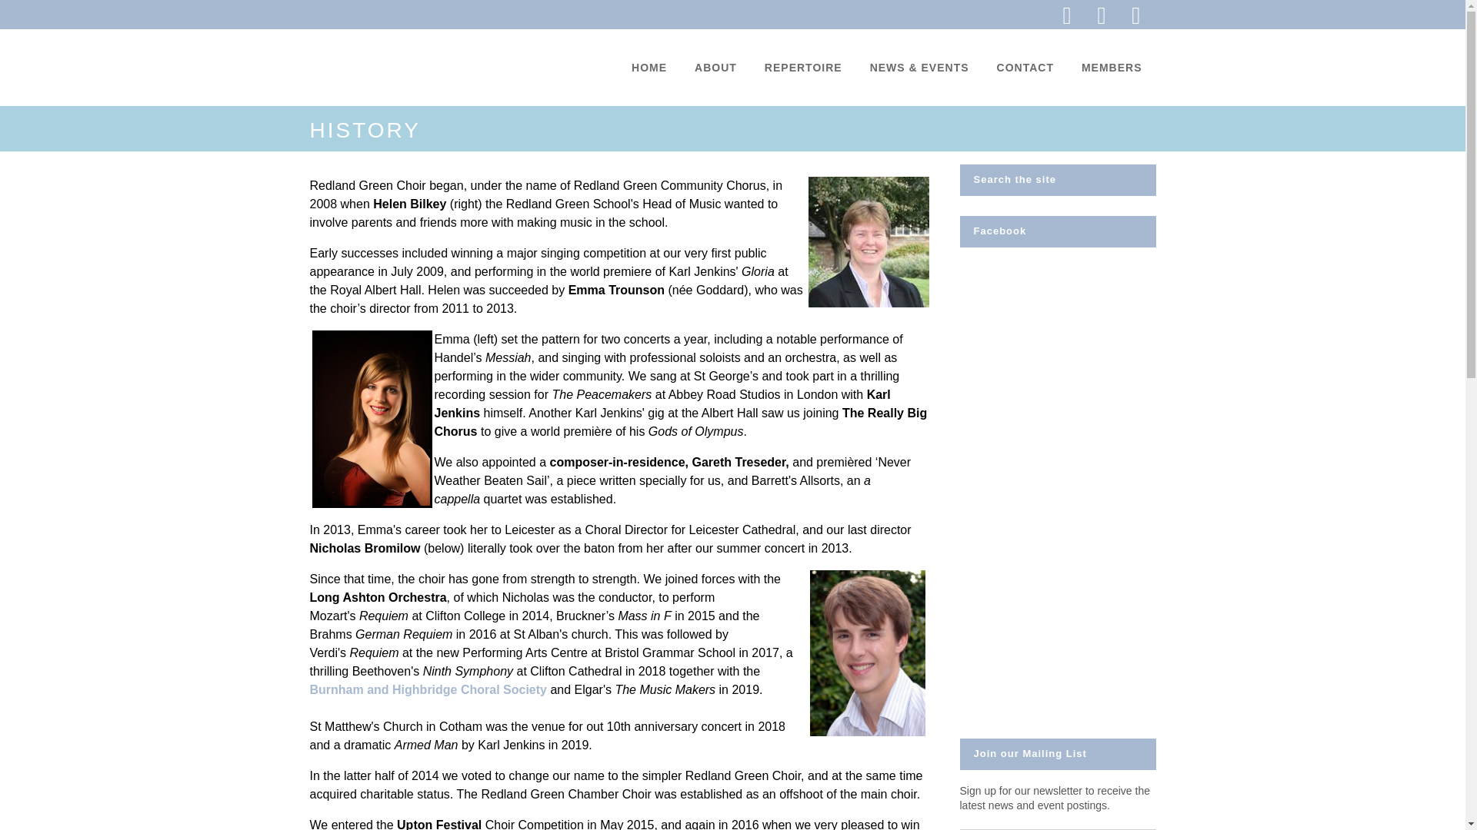 This screenshot has width=1477, height=830. I want to click on Helen Bilkey, so click(868, 241).